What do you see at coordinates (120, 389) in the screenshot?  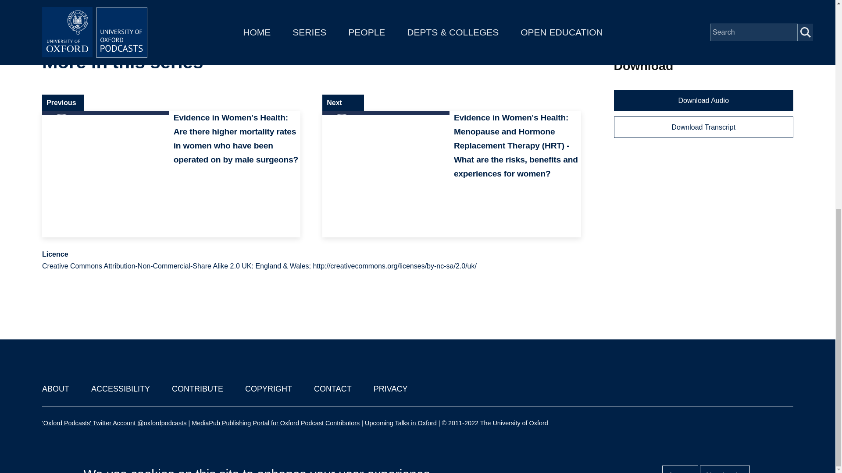 I see `ACCESSIBILITY` at bounding box center [120, 389].